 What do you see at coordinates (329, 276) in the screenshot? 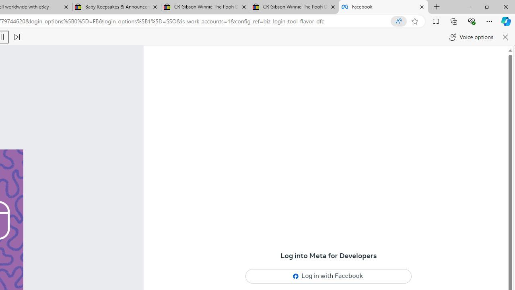
I see `Log in with Facebook` at bounding box center [329, 276].